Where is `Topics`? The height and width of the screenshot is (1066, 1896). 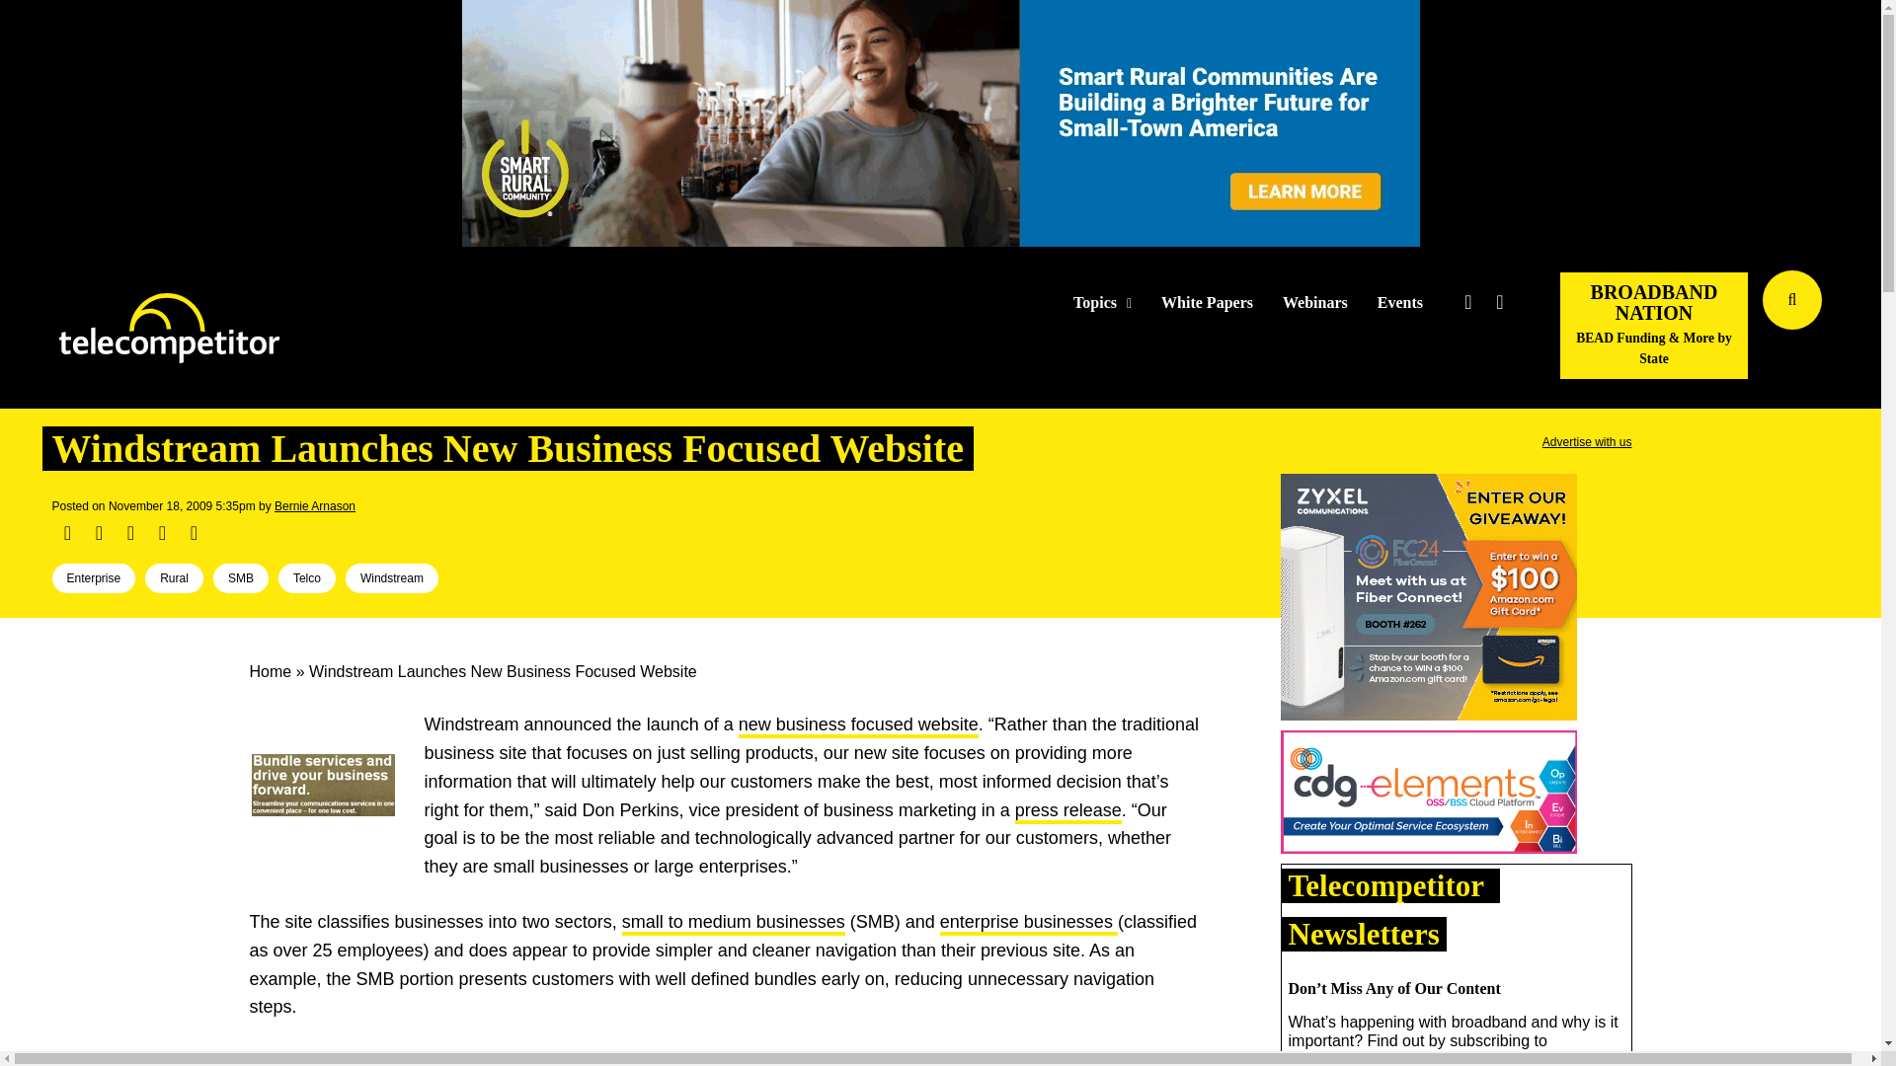
Topics is located at coordinates (1102, 303).